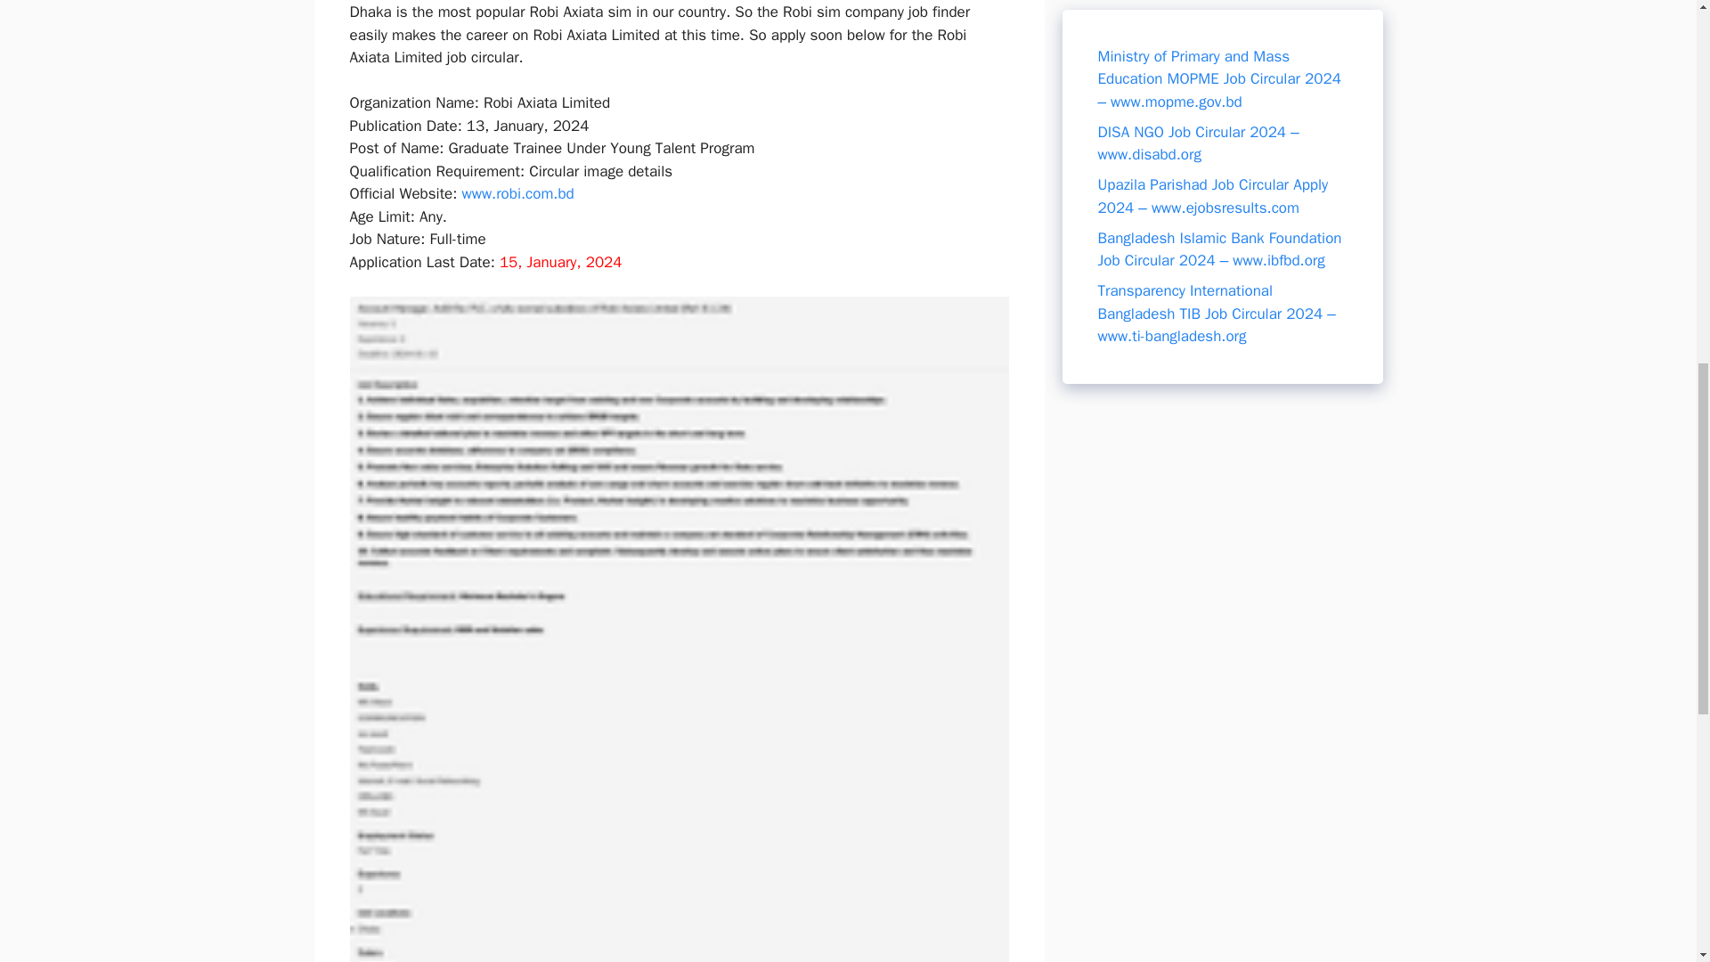 The image size is (1710, 962). What do you see at coordinates (517, 193) in the screenshot?
I see `www.robi.com.bd` at bounding box center [517, 193].